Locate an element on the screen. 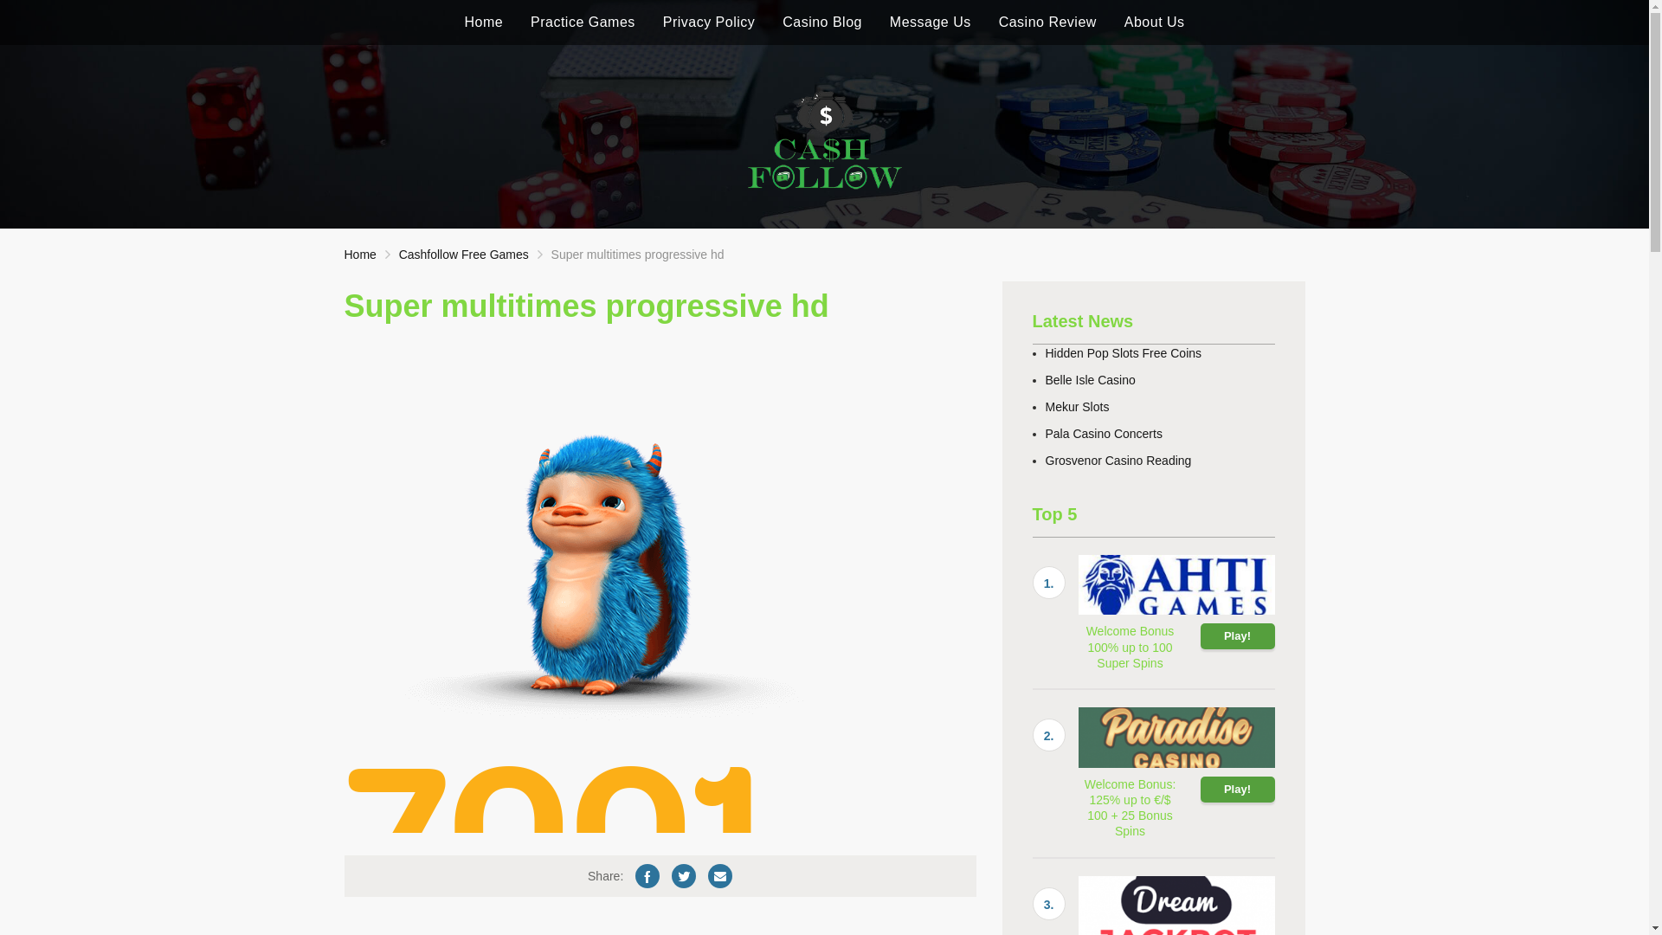  Mekur Slots is located at coordinates (1078, 407).